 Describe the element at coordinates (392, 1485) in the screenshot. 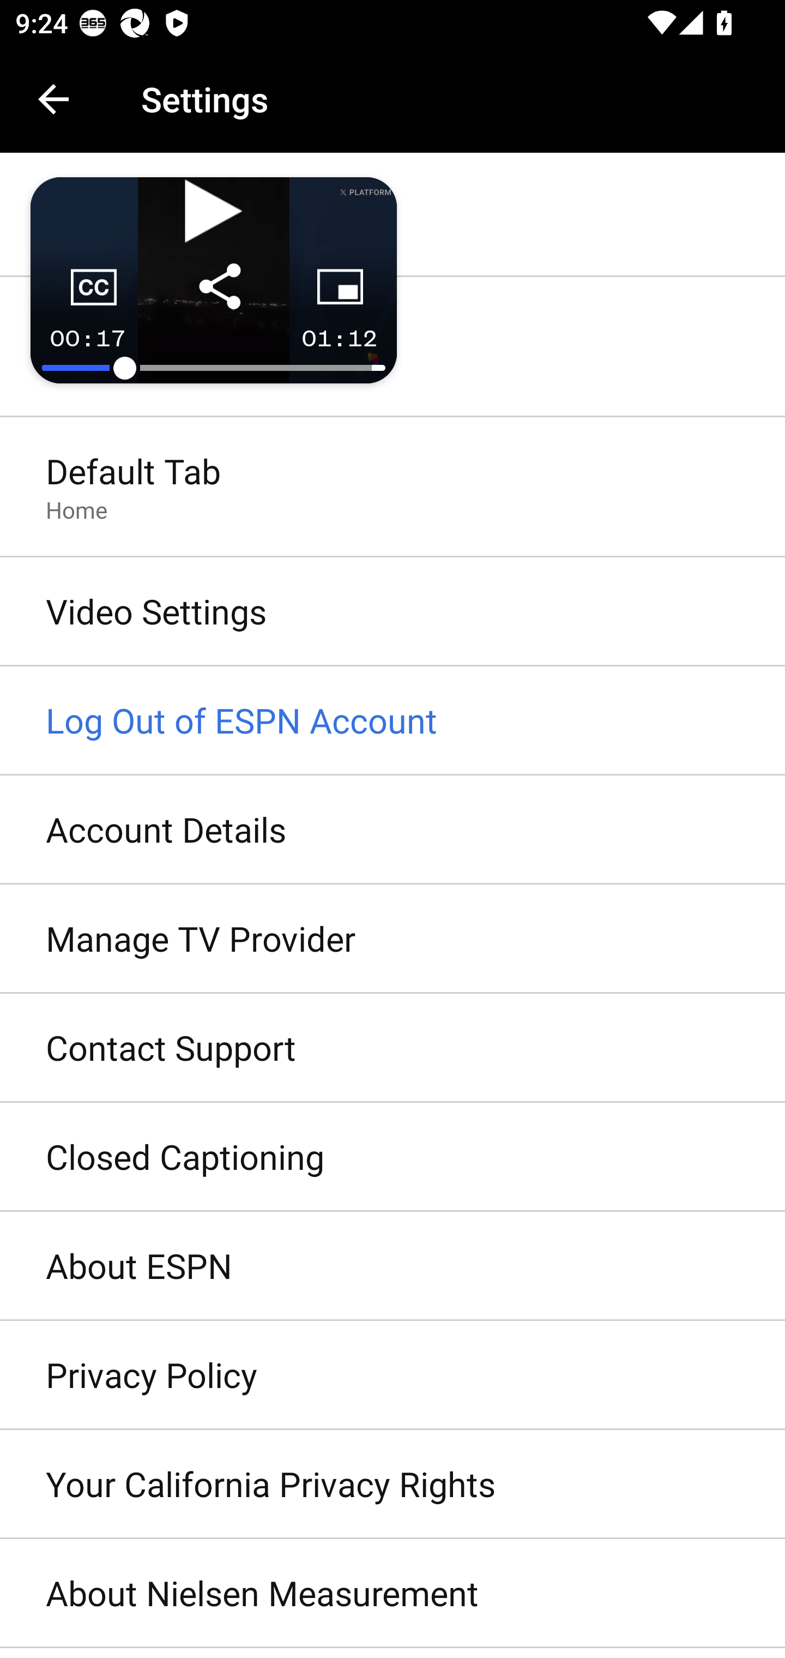

I see `Your California Privacy Rights` at that location.